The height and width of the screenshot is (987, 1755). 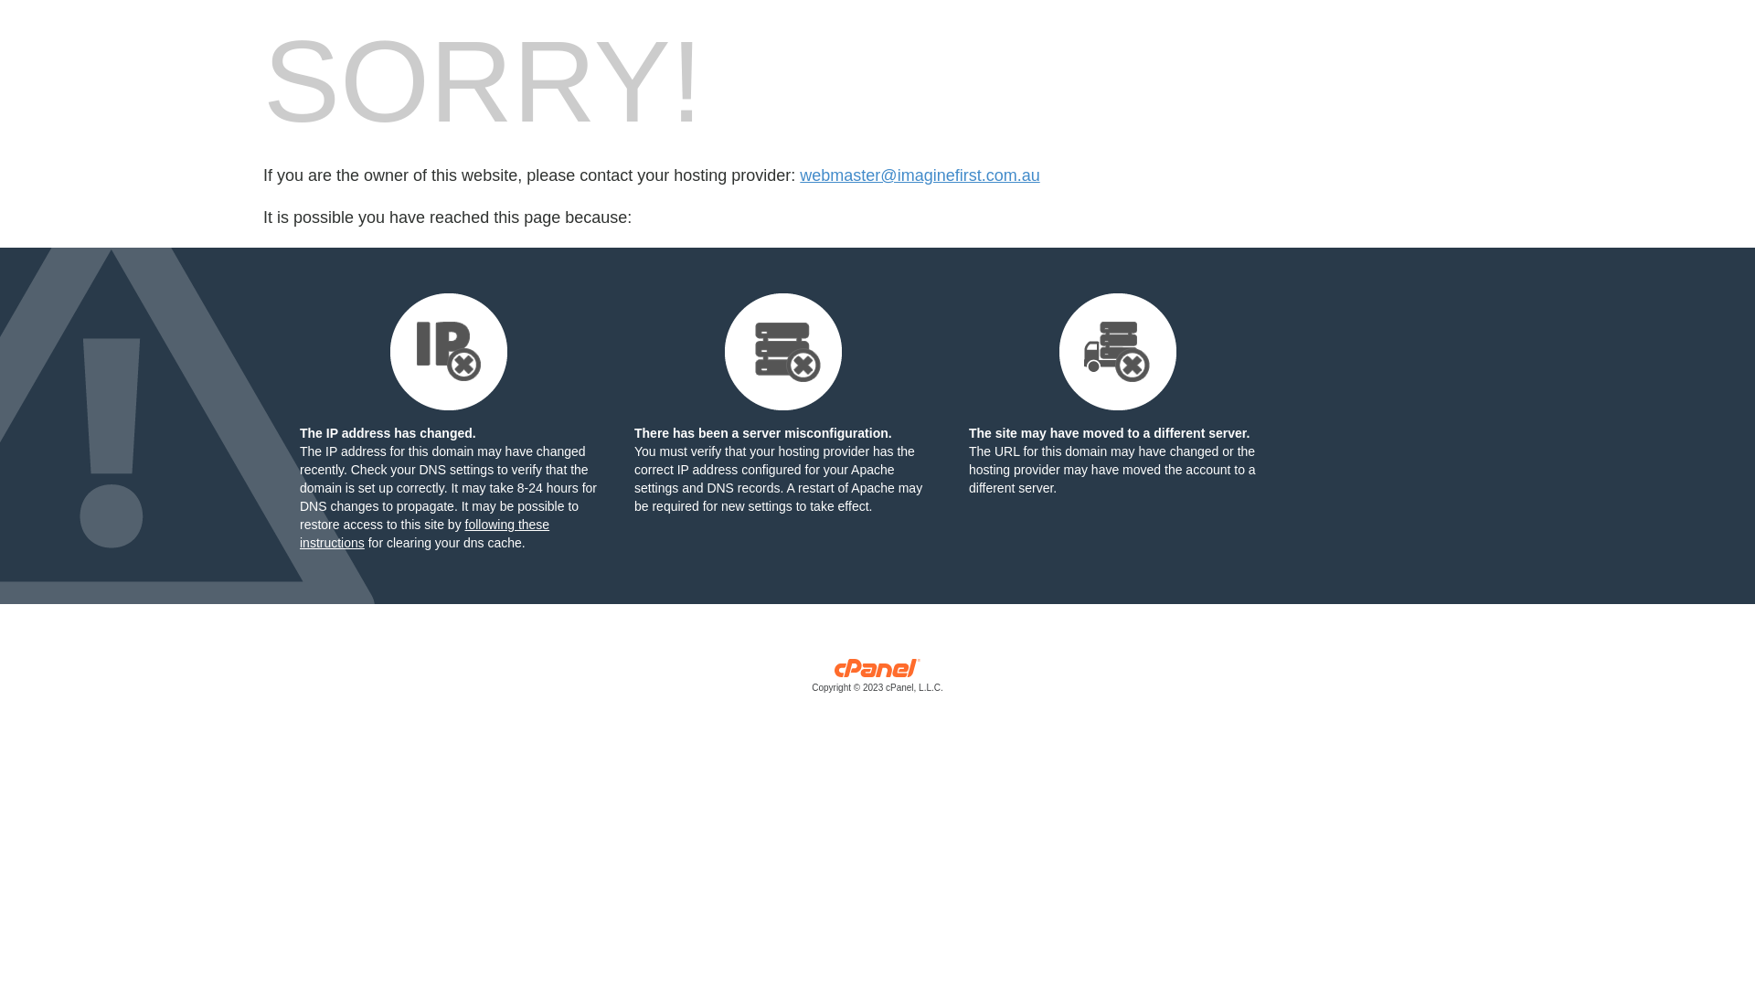 I want to click on webmaster@imaginefirst.com.au, so click(x=920, y=175).